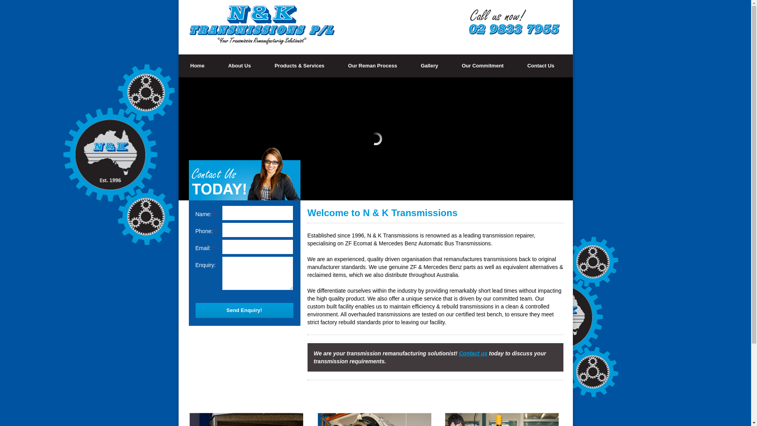 This screenshot has width=757, height=426. Describe the element at coordinates (299, 66) in the screenshot. I see `Products & Services` at that location.